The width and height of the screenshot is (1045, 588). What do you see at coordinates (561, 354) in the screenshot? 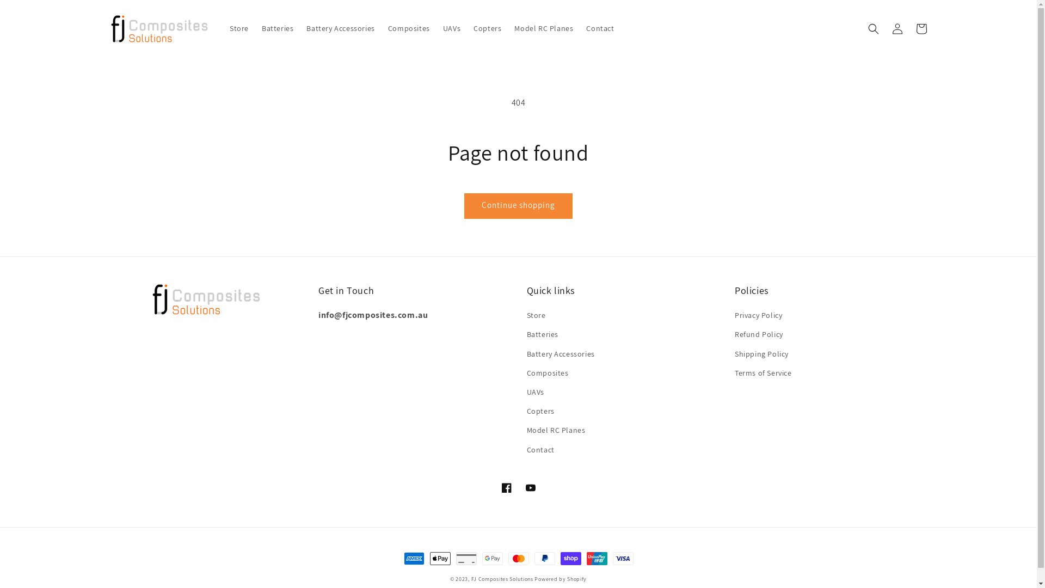
I see `Battery Accessories` at bounding box center [561, 354].